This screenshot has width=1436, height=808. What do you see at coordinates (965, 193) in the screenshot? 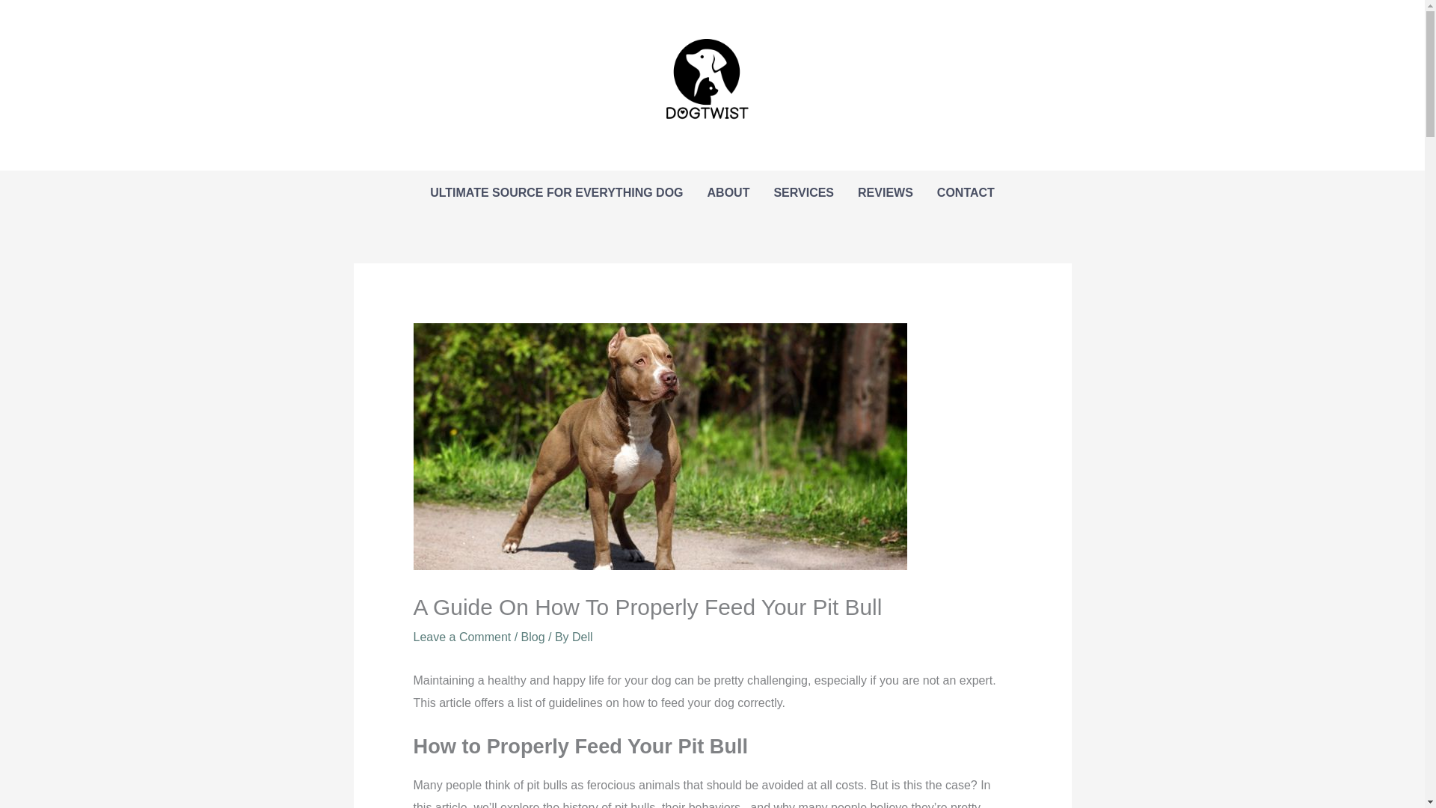
I see `CONTACT` at bounding box center [965, 193].